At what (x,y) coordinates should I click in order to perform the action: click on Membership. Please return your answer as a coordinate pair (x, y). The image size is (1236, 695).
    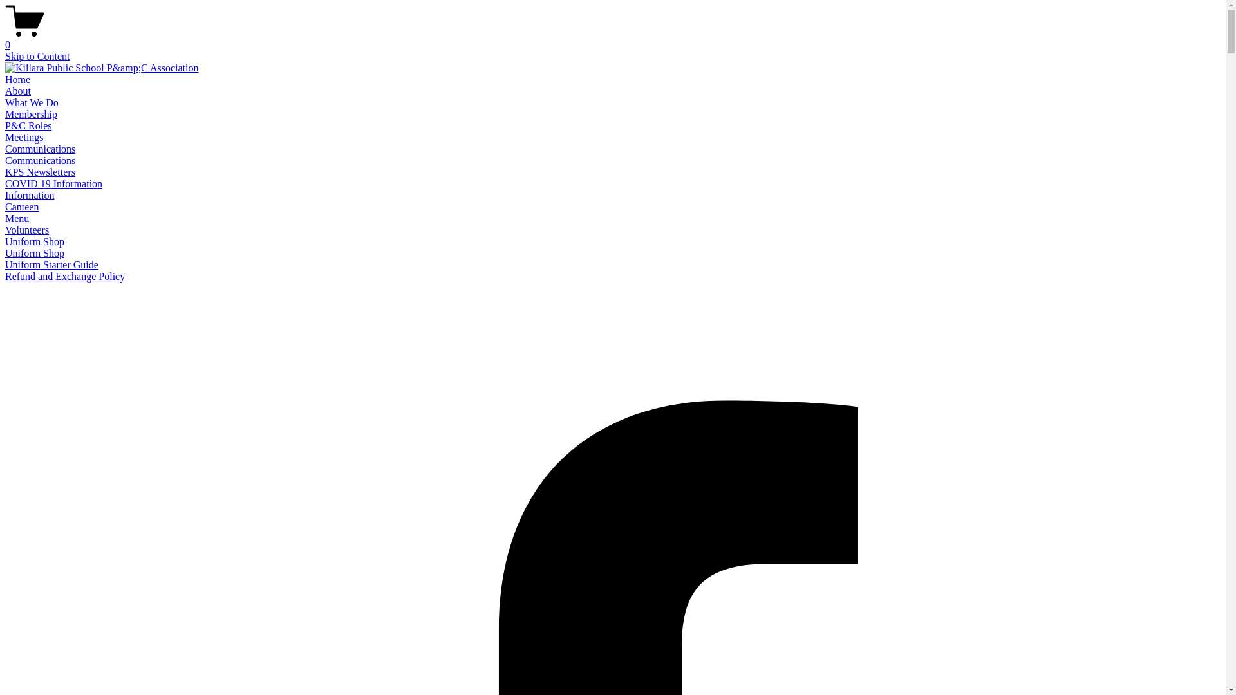
    Looking at the image, I should click on (31, 115).